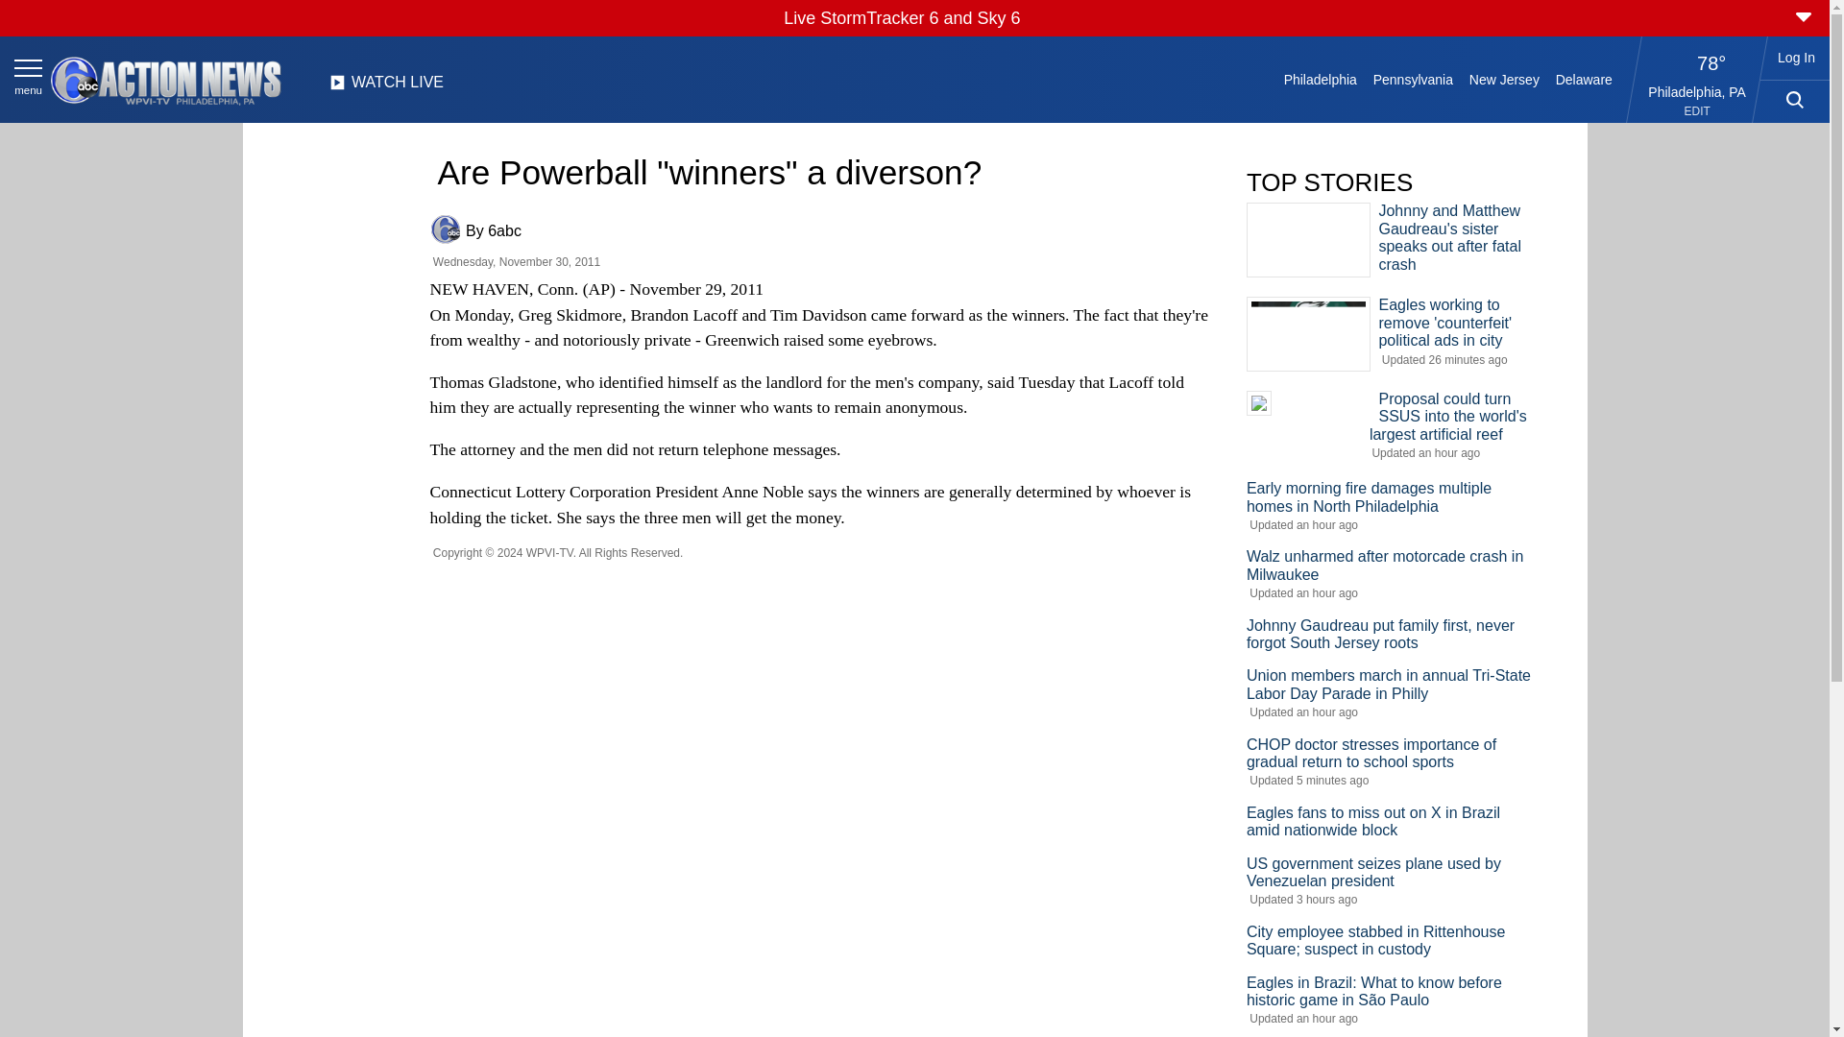  What do you see at coordinates (1698, 111) in the screenshot?
I see `EDIT` at bounding box center [1698, 111].